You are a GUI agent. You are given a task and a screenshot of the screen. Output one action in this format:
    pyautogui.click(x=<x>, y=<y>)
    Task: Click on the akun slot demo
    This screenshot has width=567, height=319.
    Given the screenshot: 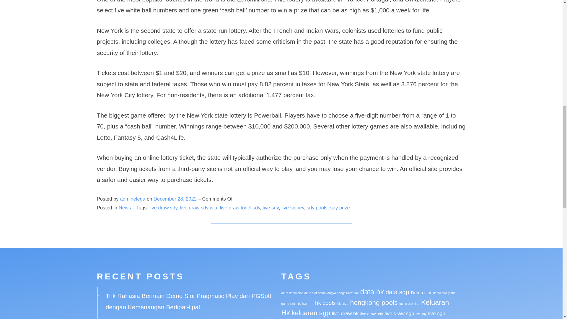 What is the action you would take?
    pyautogui.click(x=315, y=293)
    